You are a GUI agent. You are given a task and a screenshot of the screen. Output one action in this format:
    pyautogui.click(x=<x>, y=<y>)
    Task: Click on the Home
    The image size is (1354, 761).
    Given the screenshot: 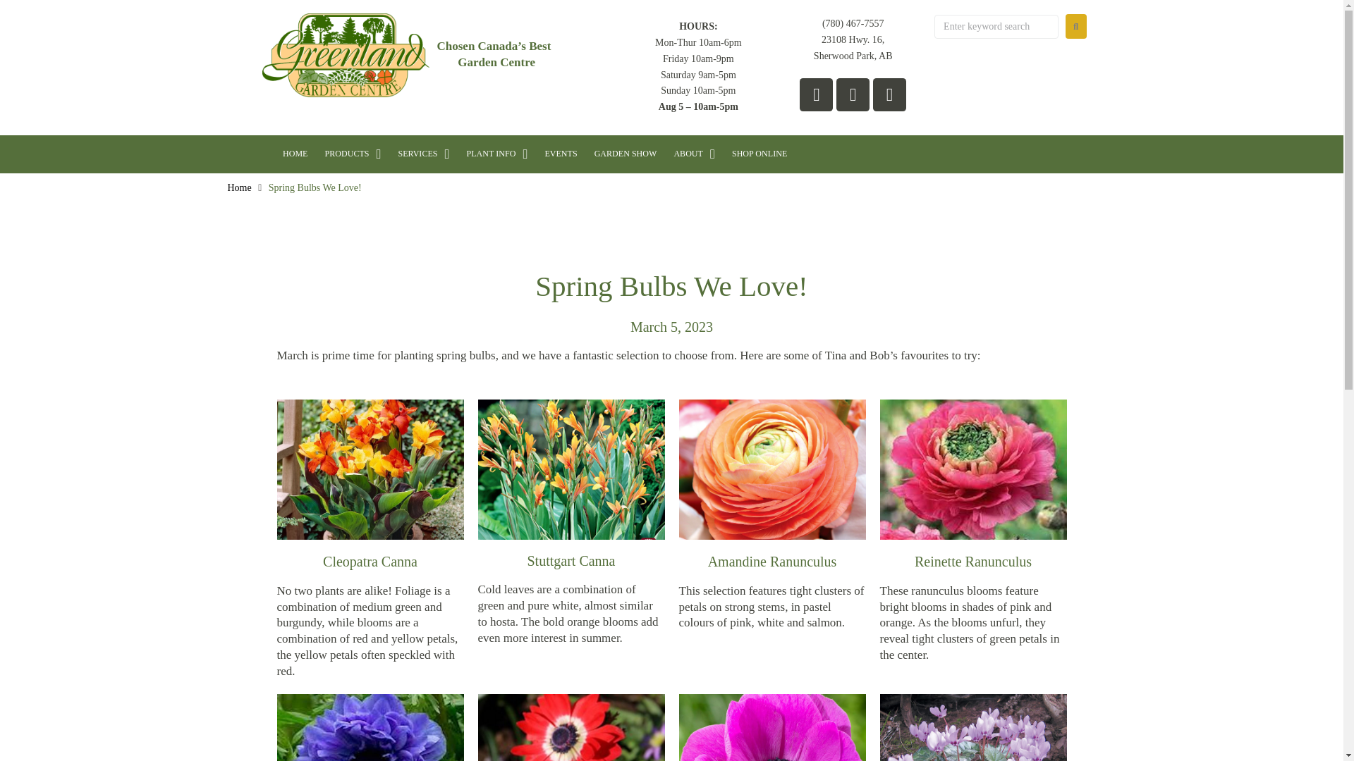 What is the action you would take?
    pyautogui.click(x=238, y=188)
    